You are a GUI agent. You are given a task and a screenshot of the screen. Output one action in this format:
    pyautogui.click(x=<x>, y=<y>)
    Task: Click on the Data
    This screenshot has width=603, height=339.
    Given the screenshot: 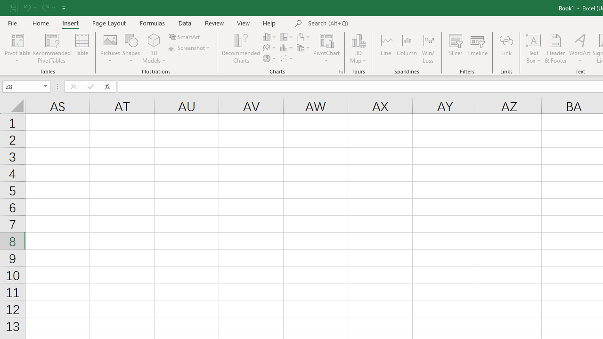 What is the action you would take?
    pyautogui.click(x=185, y=23)
    